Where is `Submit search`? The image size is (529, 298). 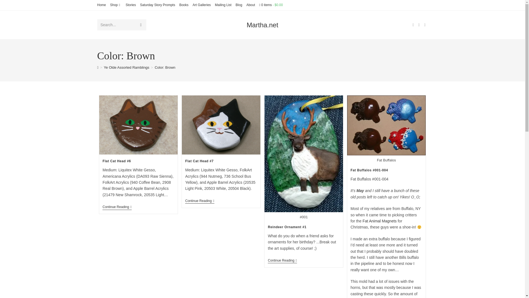 Submit search is located at coordinates (141, 25).